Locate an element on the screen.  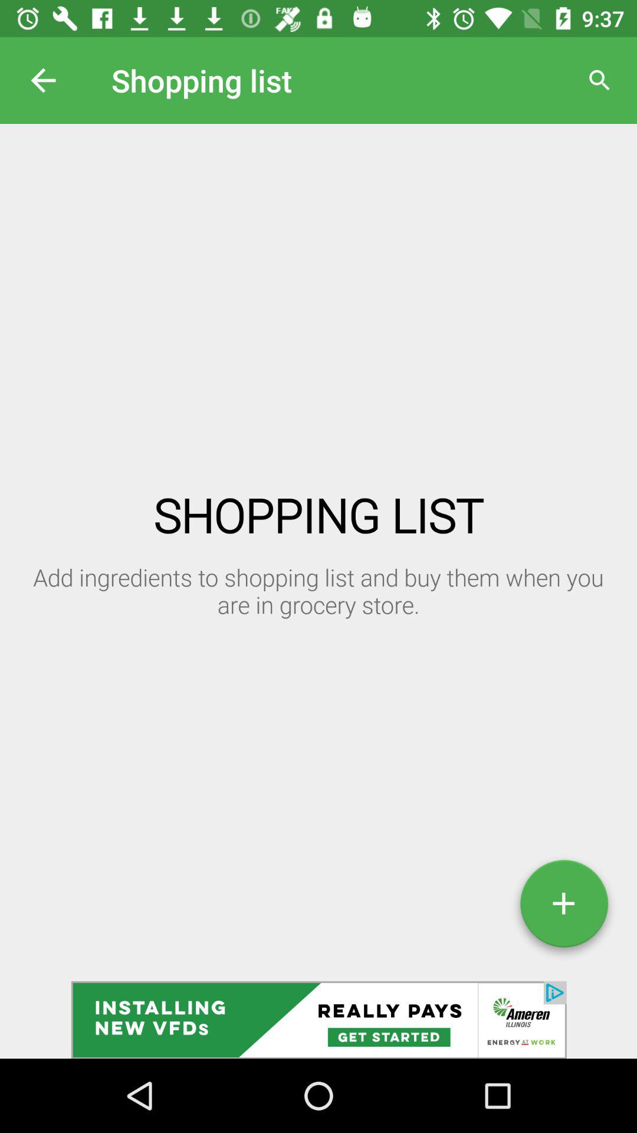
click on search button is located at coordinates (599, 80).